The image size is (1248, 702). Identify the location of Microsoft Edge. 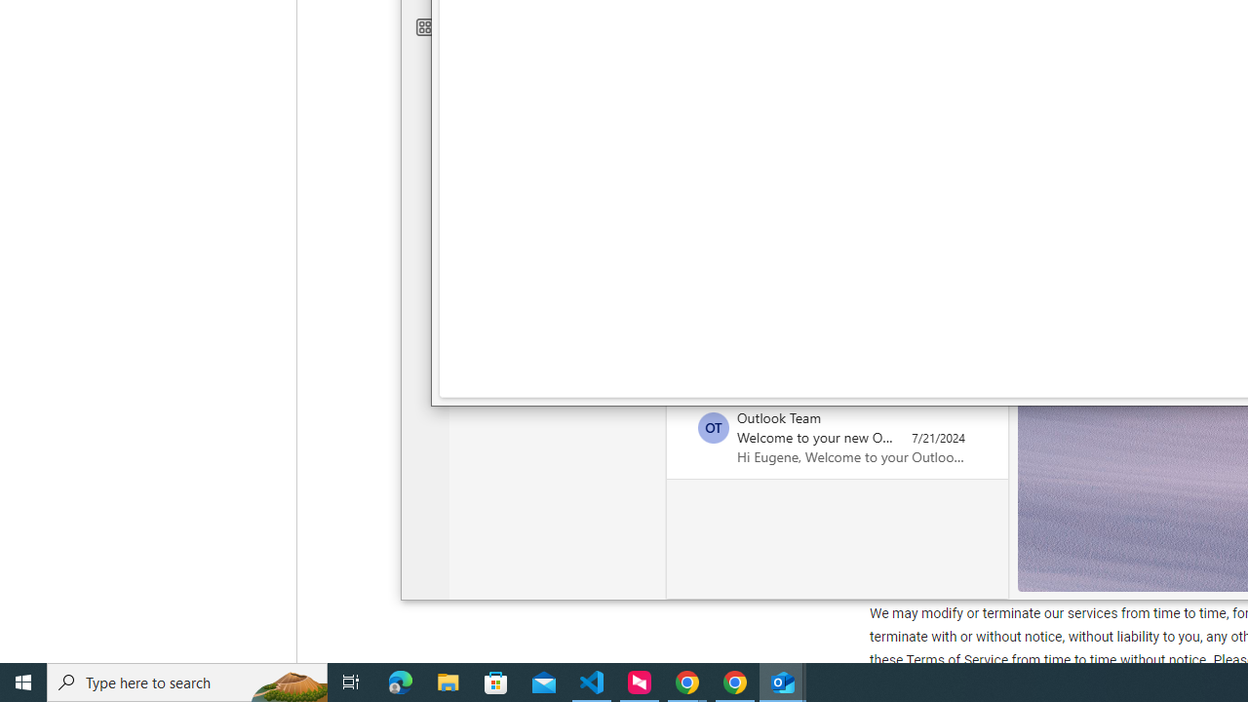
(401, 682).